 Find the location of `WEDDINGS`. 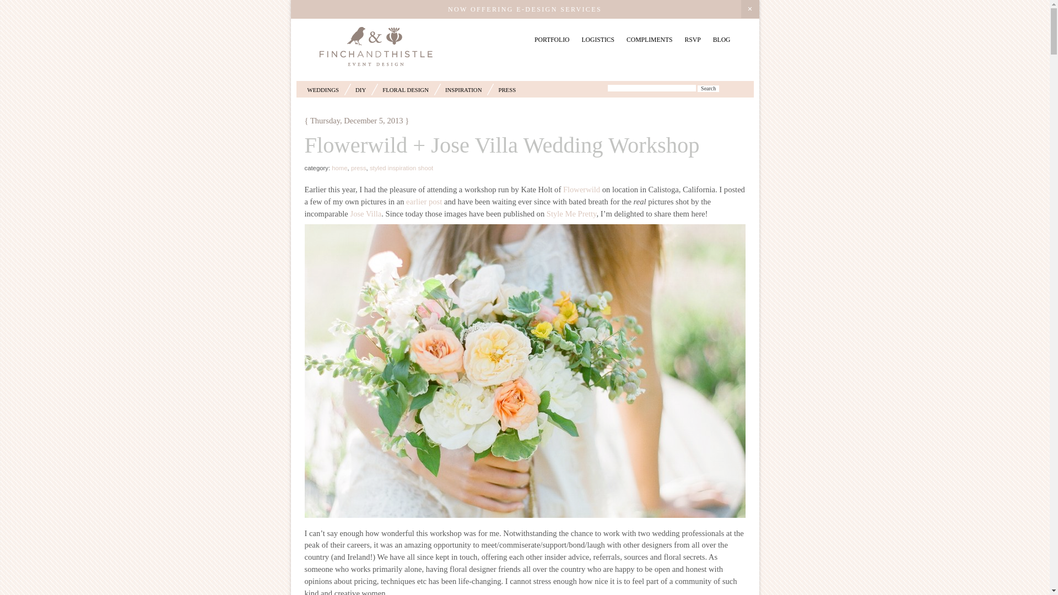

WEDDINGS is located at coordinates (323, 89).